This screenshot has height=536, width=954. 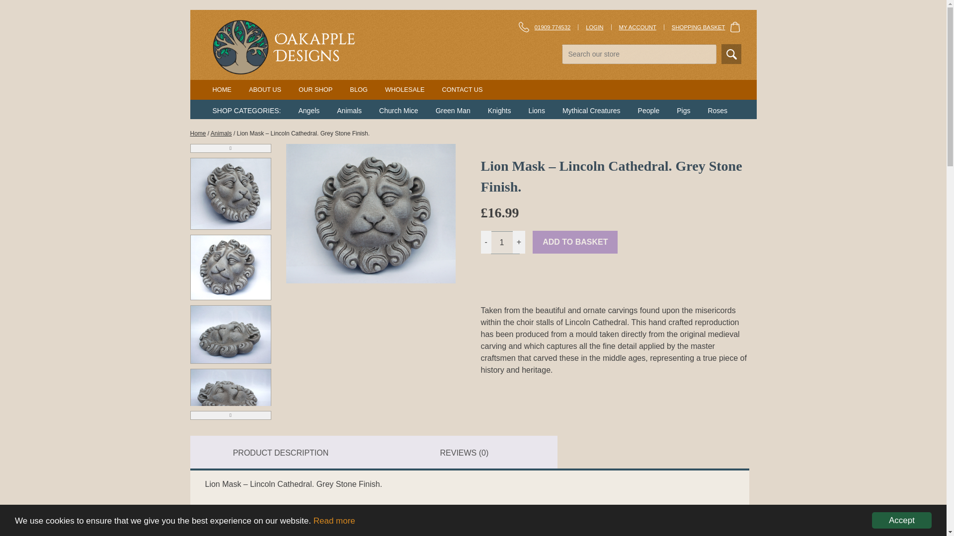 What do you see at coordinates (265, 89) in the screenshot?
I see `ABOUT US` at bounding box center [265, 89].